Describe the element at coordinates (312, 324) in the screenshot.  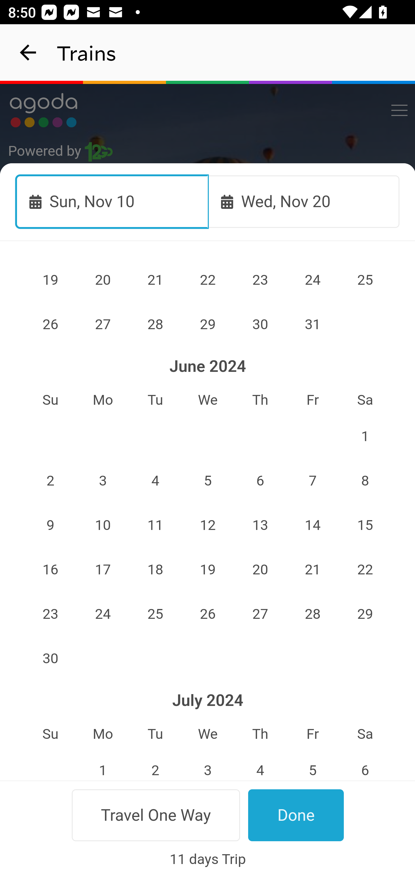
I see `31` at that location.